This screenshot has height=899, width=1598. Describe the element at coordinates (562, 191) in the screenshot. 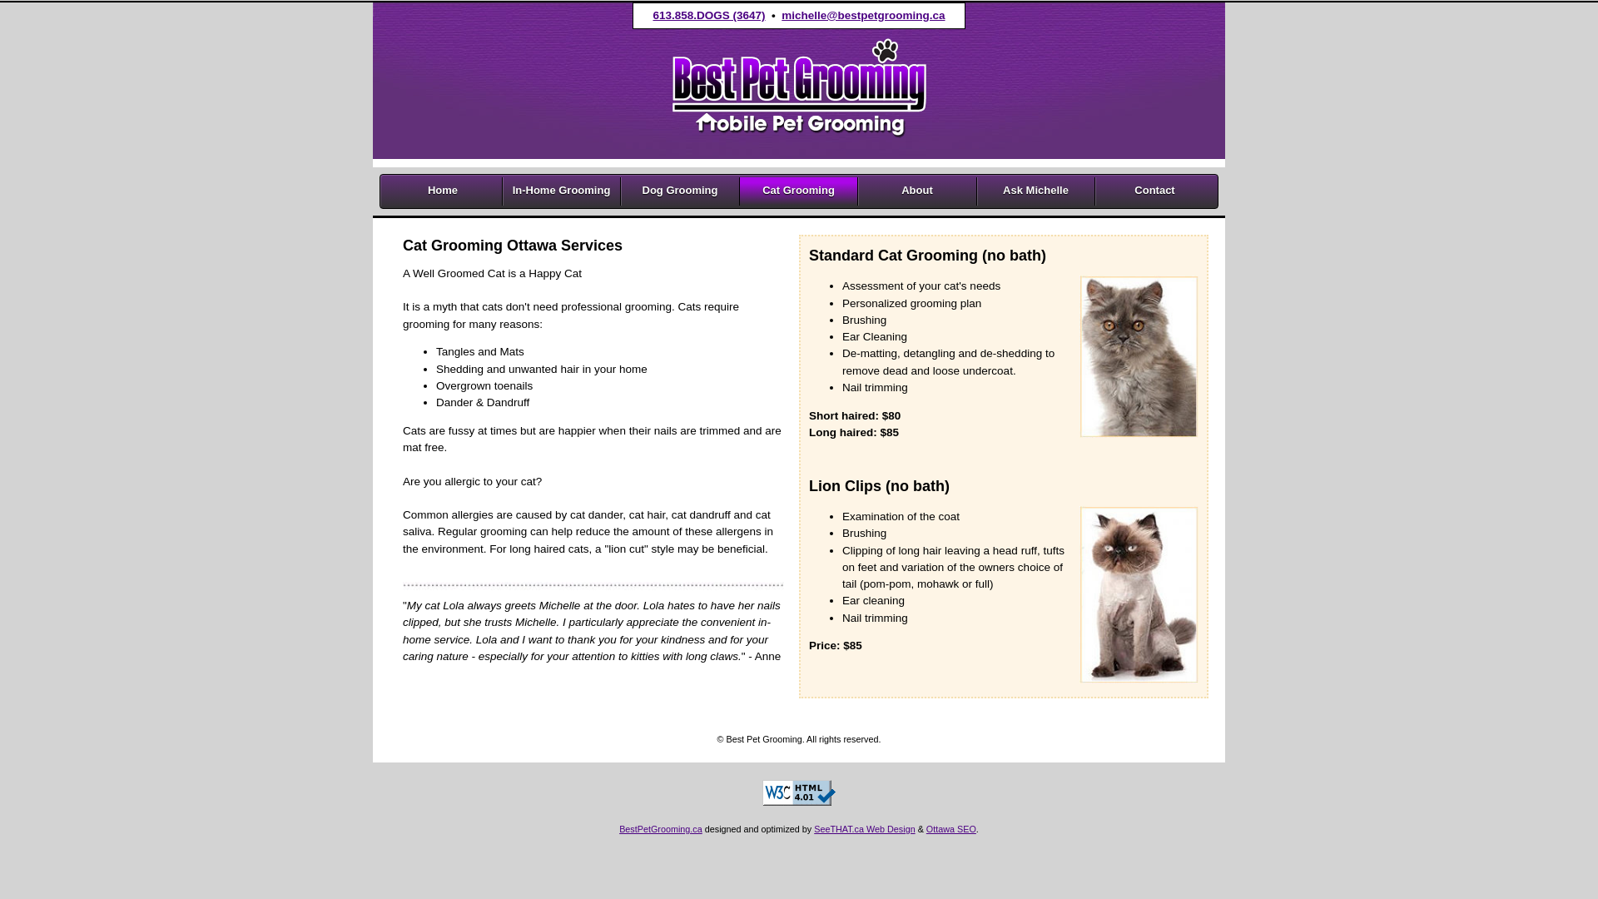

I see `In-Home Grooming` at that location.